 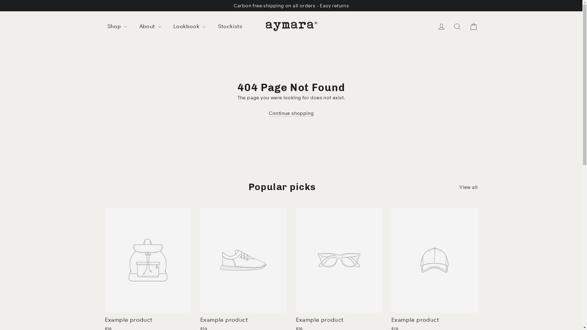 What do you see at coordinates (0, 0) in the screenshot?
I see `Skip to content` at bounding box center [0, 0].